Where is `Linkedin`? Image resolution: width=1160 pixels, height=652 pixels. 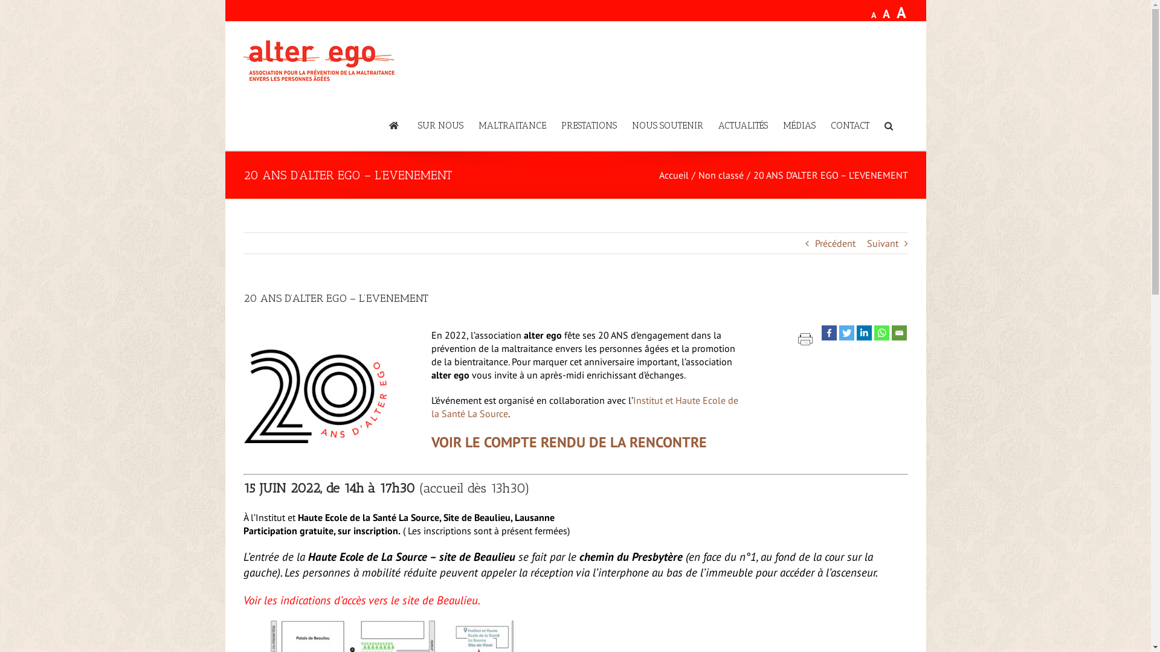 Linkedin is located at coordinates (864, 333).